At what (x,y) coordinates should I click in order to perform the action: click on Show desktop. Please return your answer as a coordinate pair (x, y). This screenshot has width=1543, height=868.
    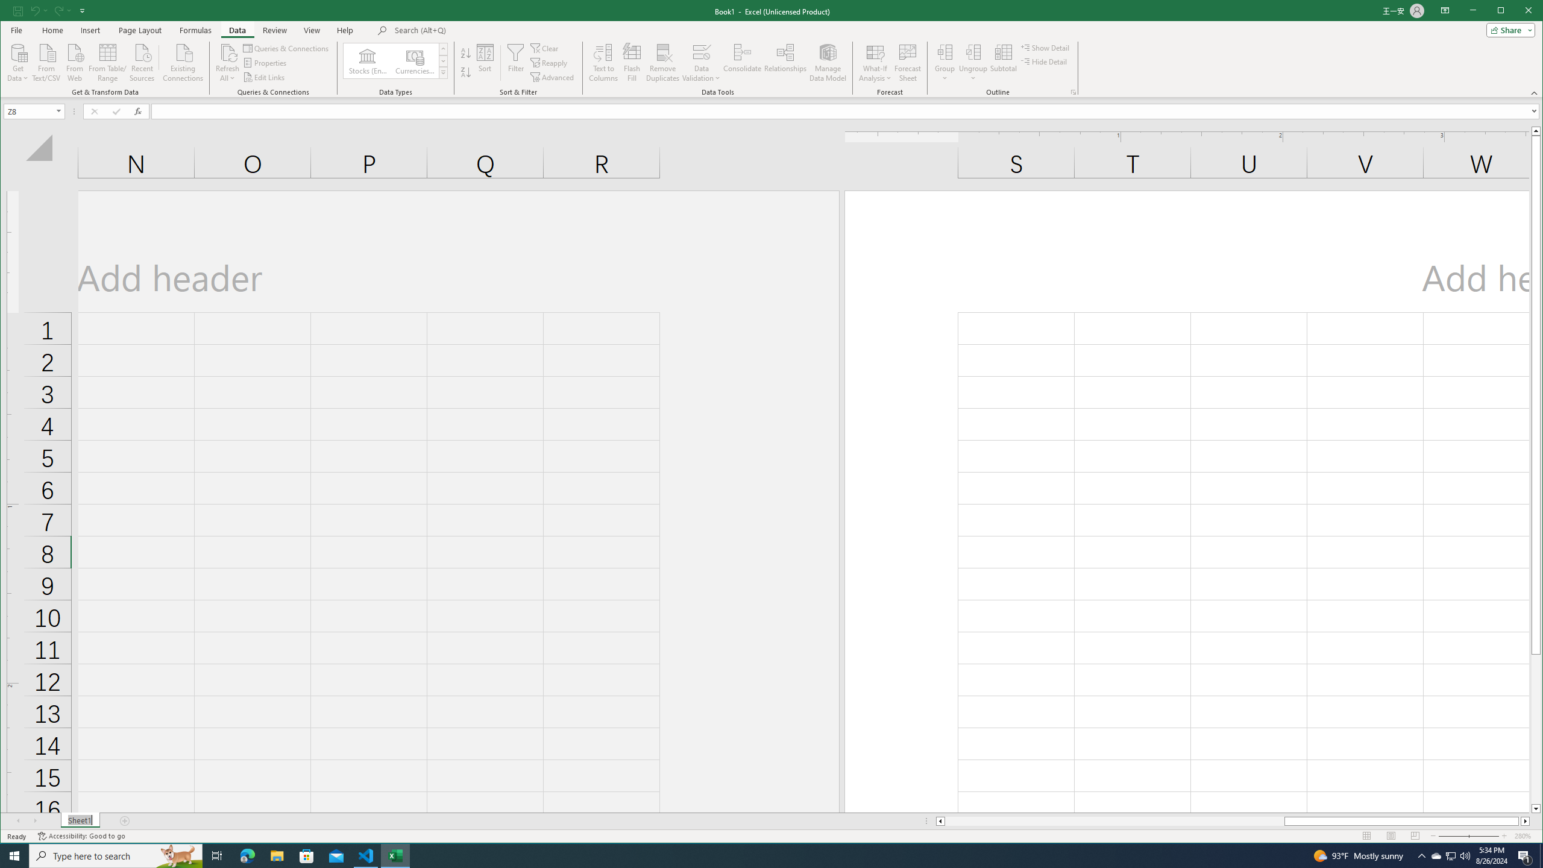
    Looking at the image, I should click on (1541, 856).